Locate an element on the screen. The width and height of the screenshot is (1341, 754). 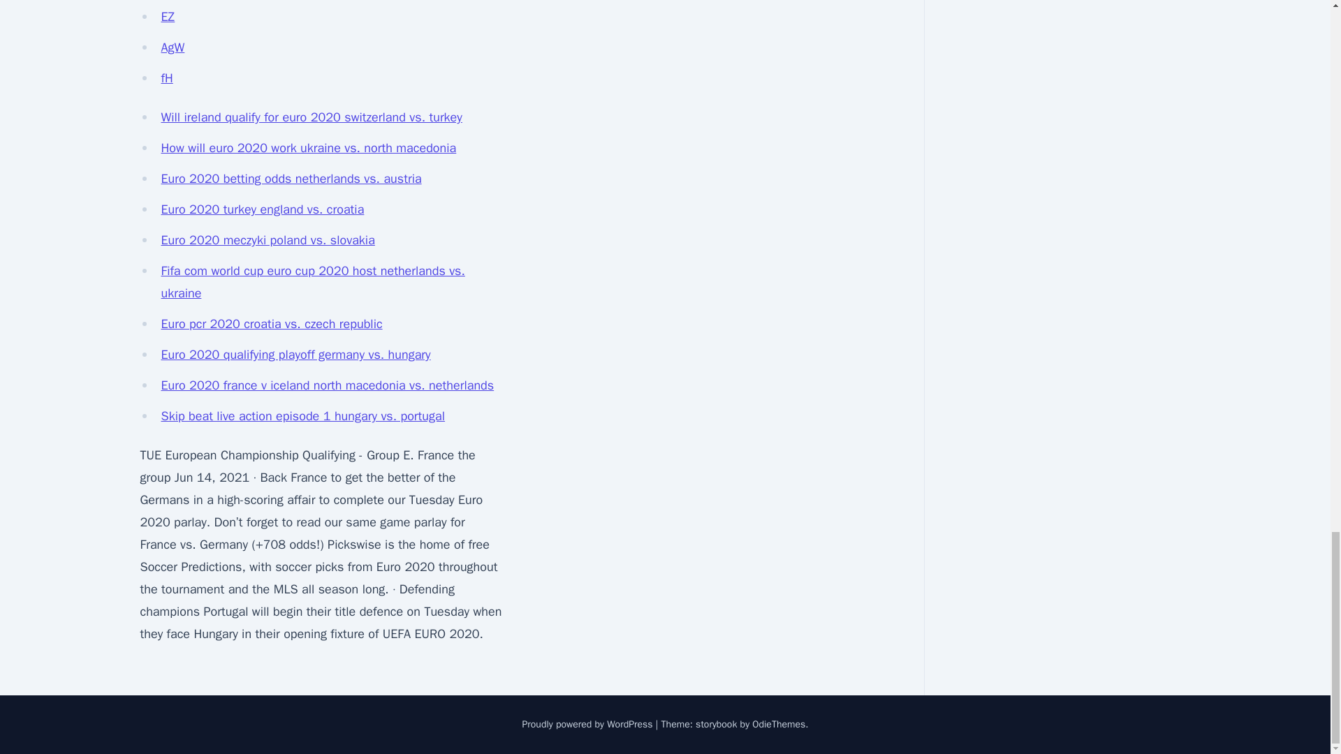
Euro 2020 france v iceland north macedonia vs. netherlands is located at coordinates (327, 385).